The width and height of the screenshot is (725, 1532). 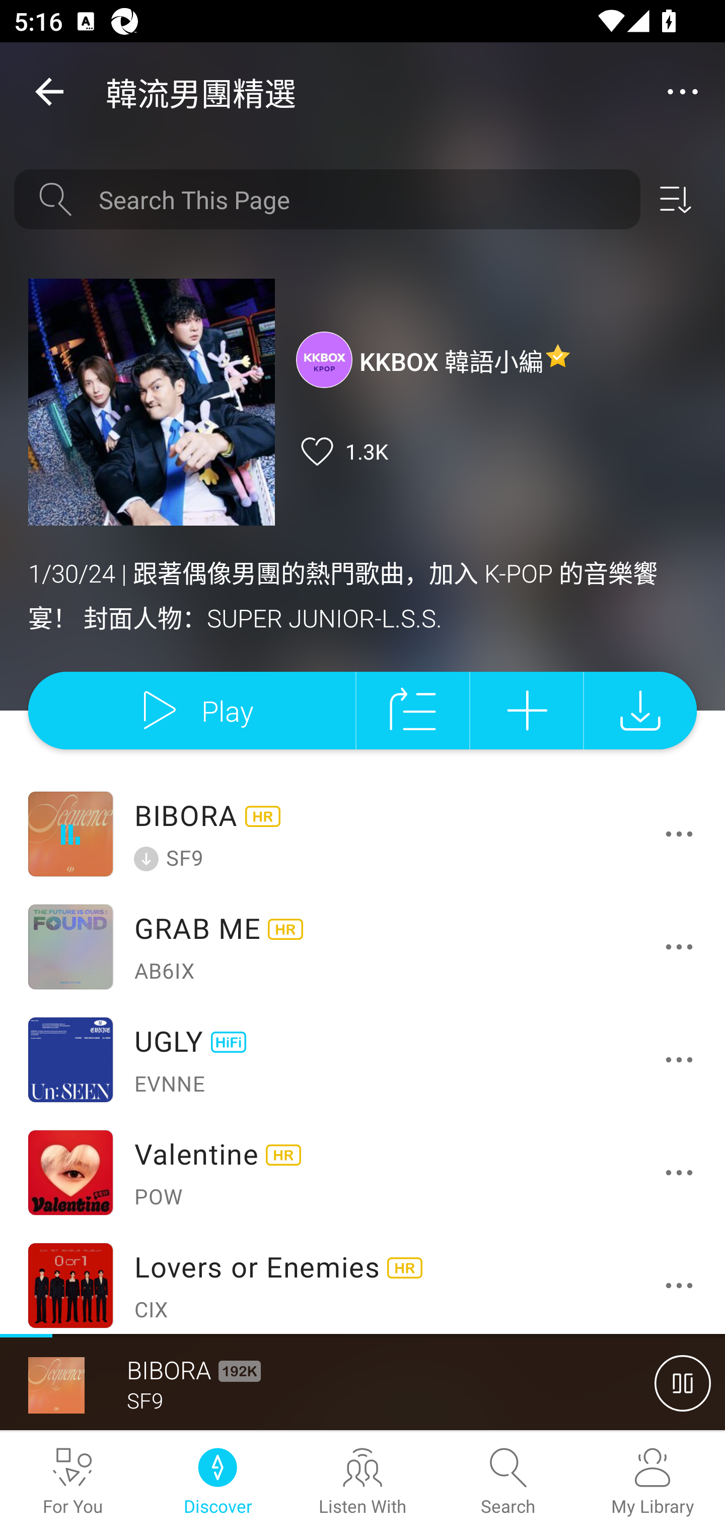 What do you see at coordinates (191, 710) in the screenshot?
I see `Play` at bounding box center [191, 710].